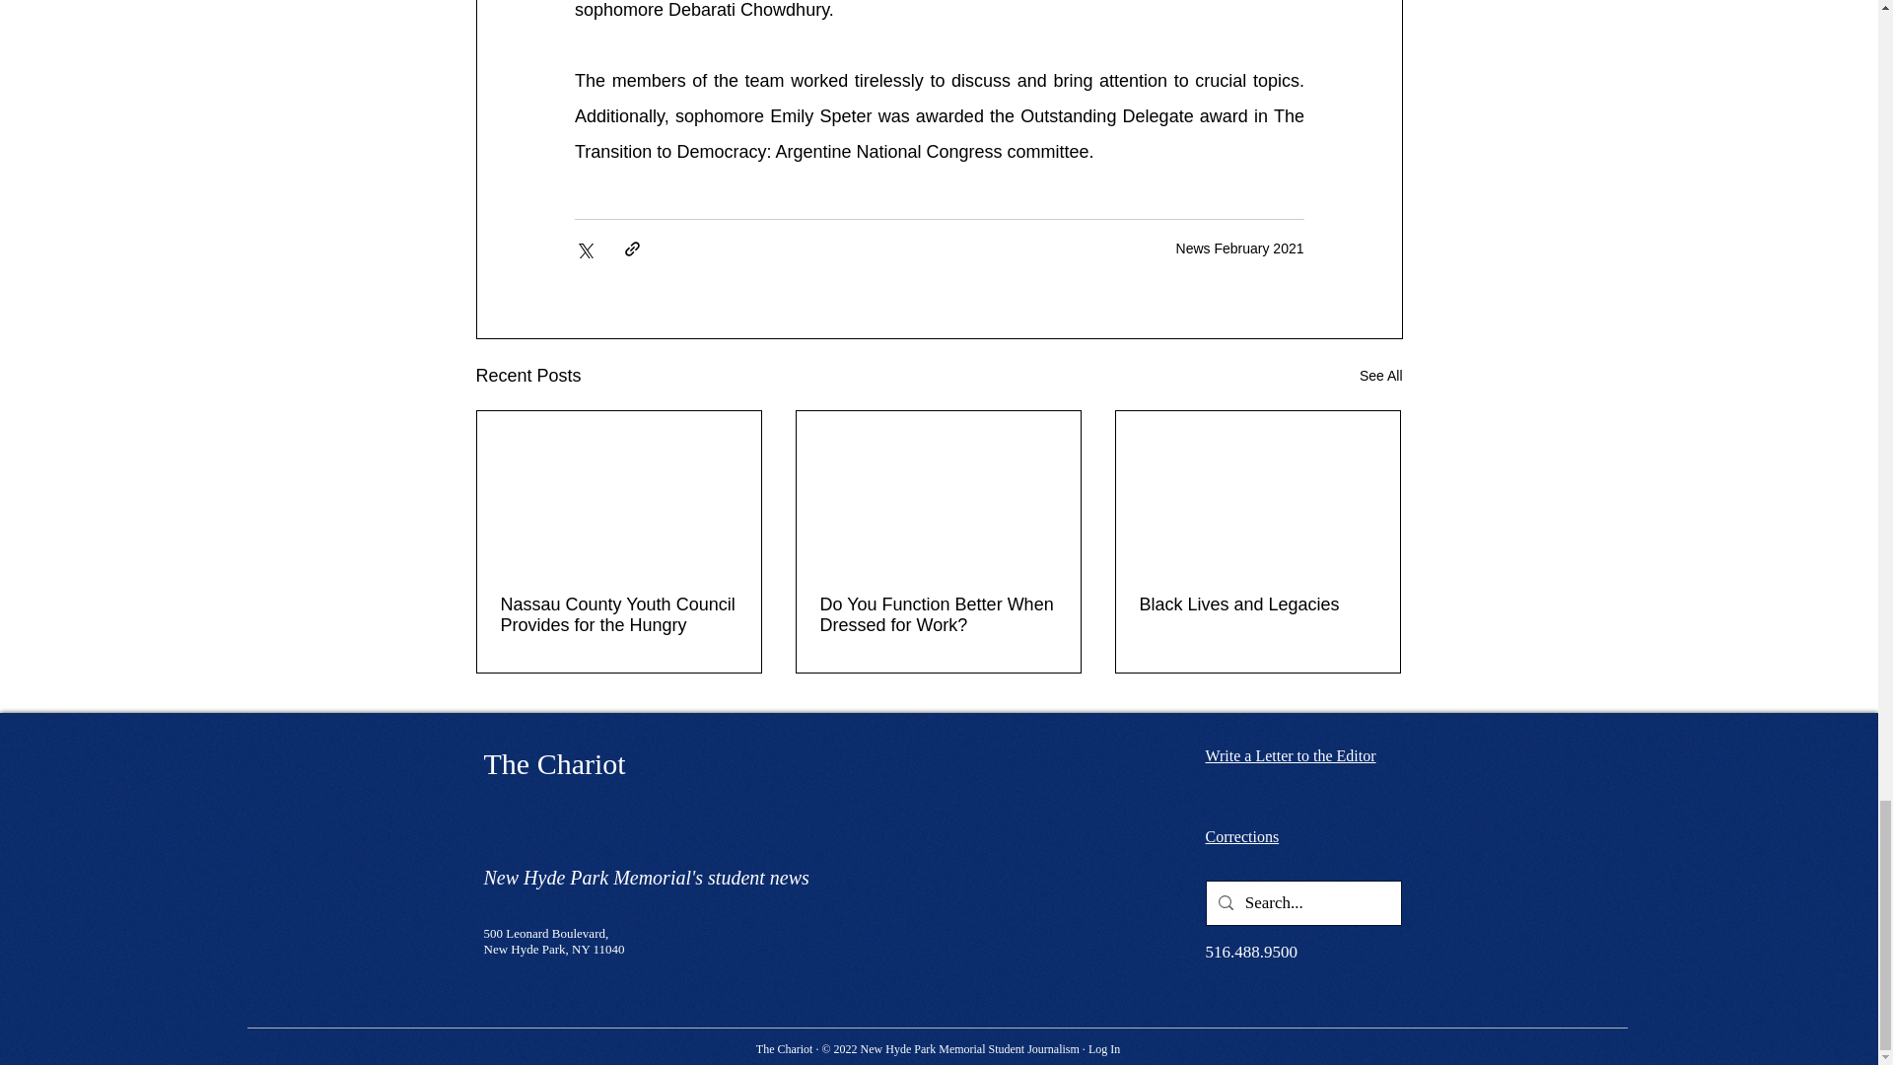 The image size is (1893, 1065). I want to click on Black Lives and Legacies, so click(1257, 603).